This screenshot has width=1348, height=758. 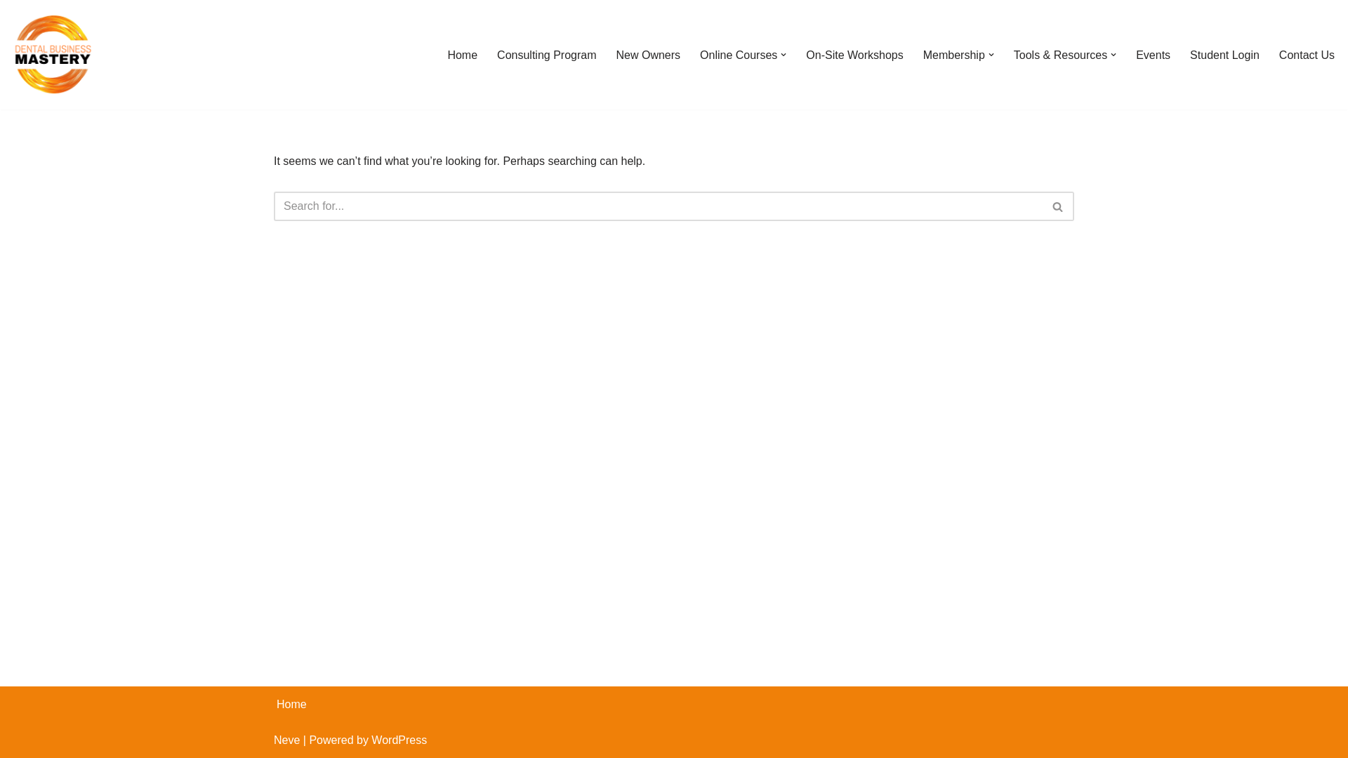 I want to click on Home, so click(x=462, y=55).